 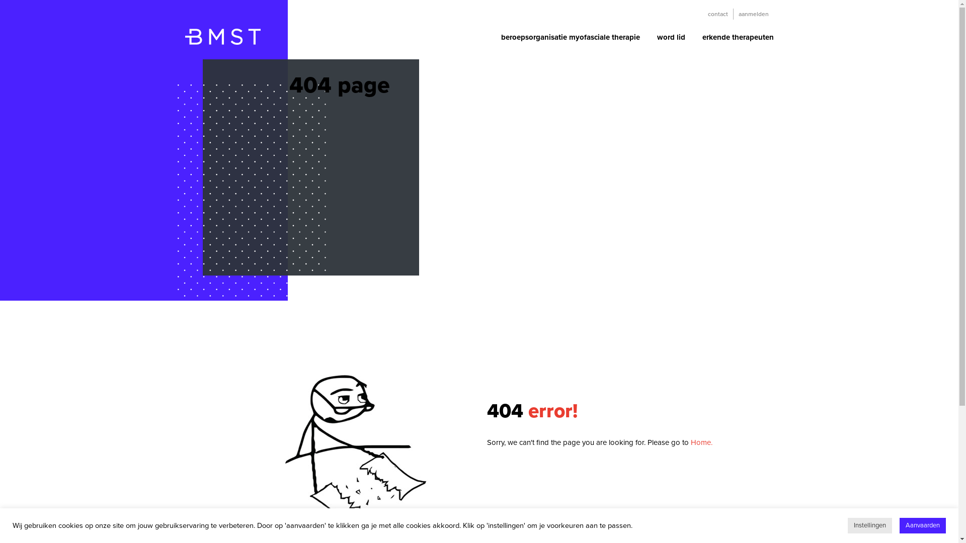 I want to click on contact, so click(x=717, y=14).